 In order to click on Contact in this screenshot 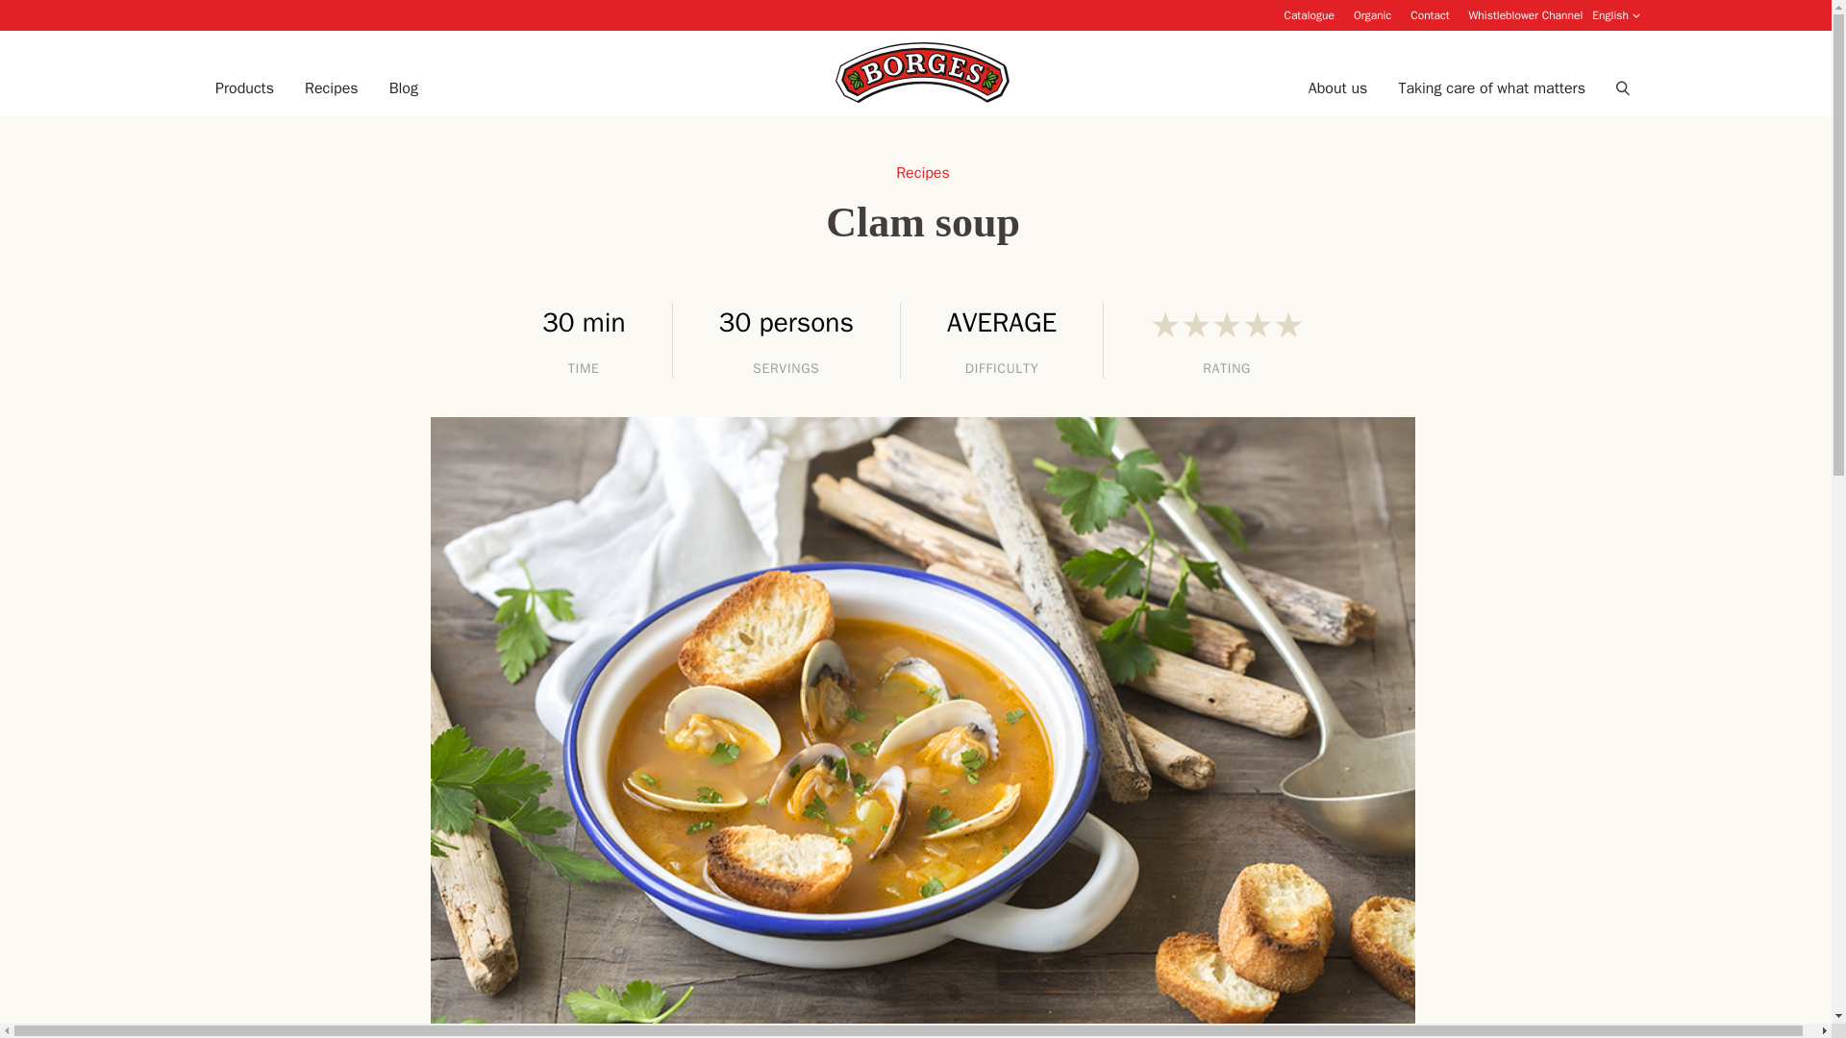, I will do `click(1429, 14)`.